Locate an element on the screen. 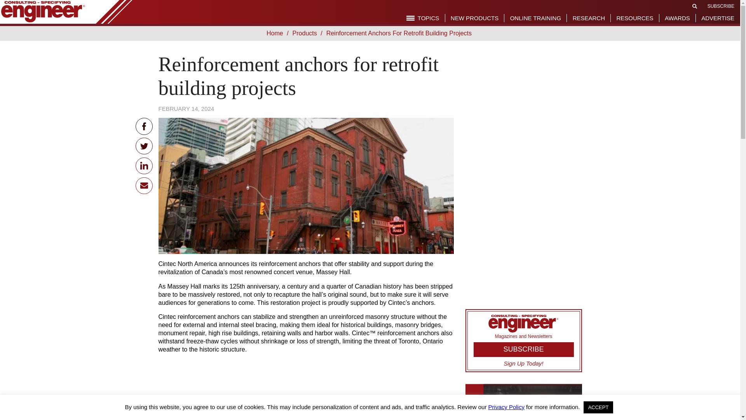 Image resolution: width=746 pixels, height=420 pixels. Twitter is located at coordinates (144, 146).